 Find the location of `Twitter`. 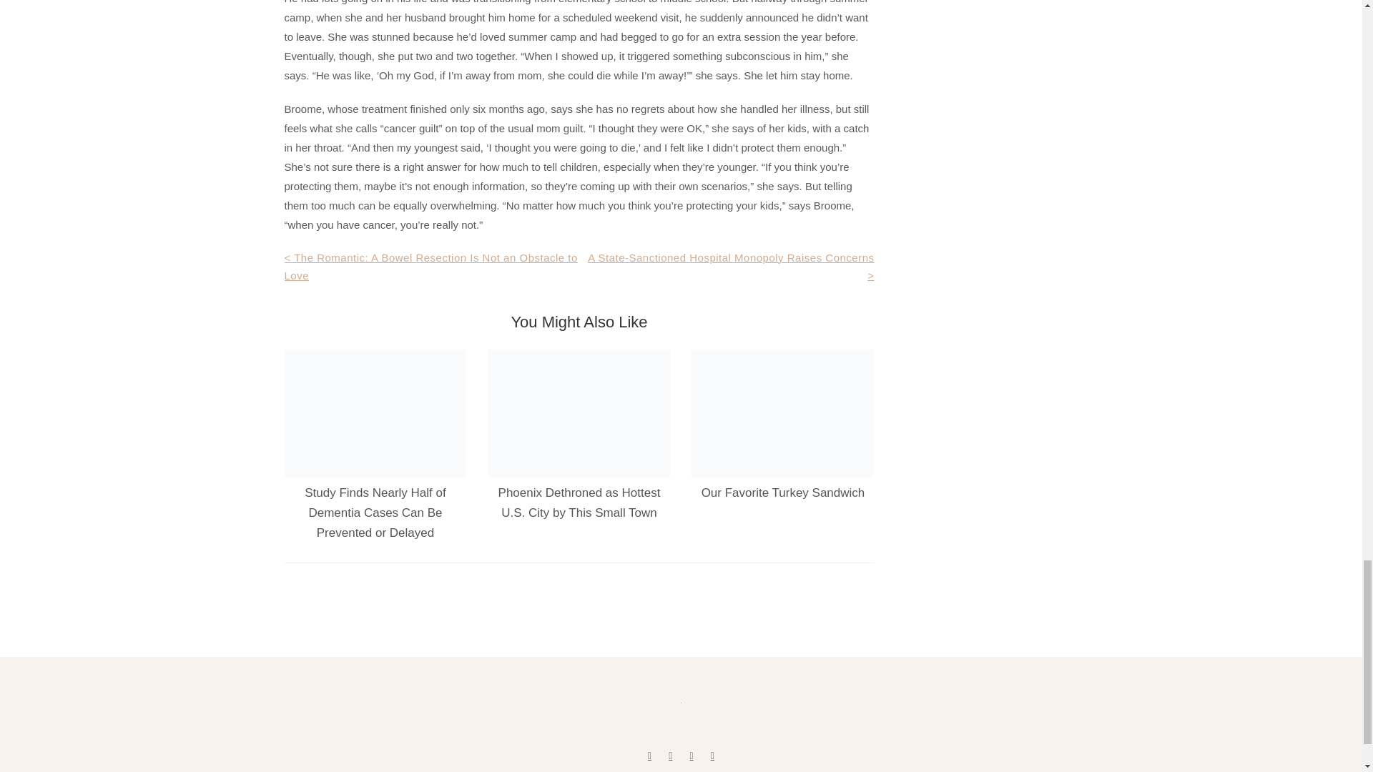

Twitter is located at coordinates (671, 755).